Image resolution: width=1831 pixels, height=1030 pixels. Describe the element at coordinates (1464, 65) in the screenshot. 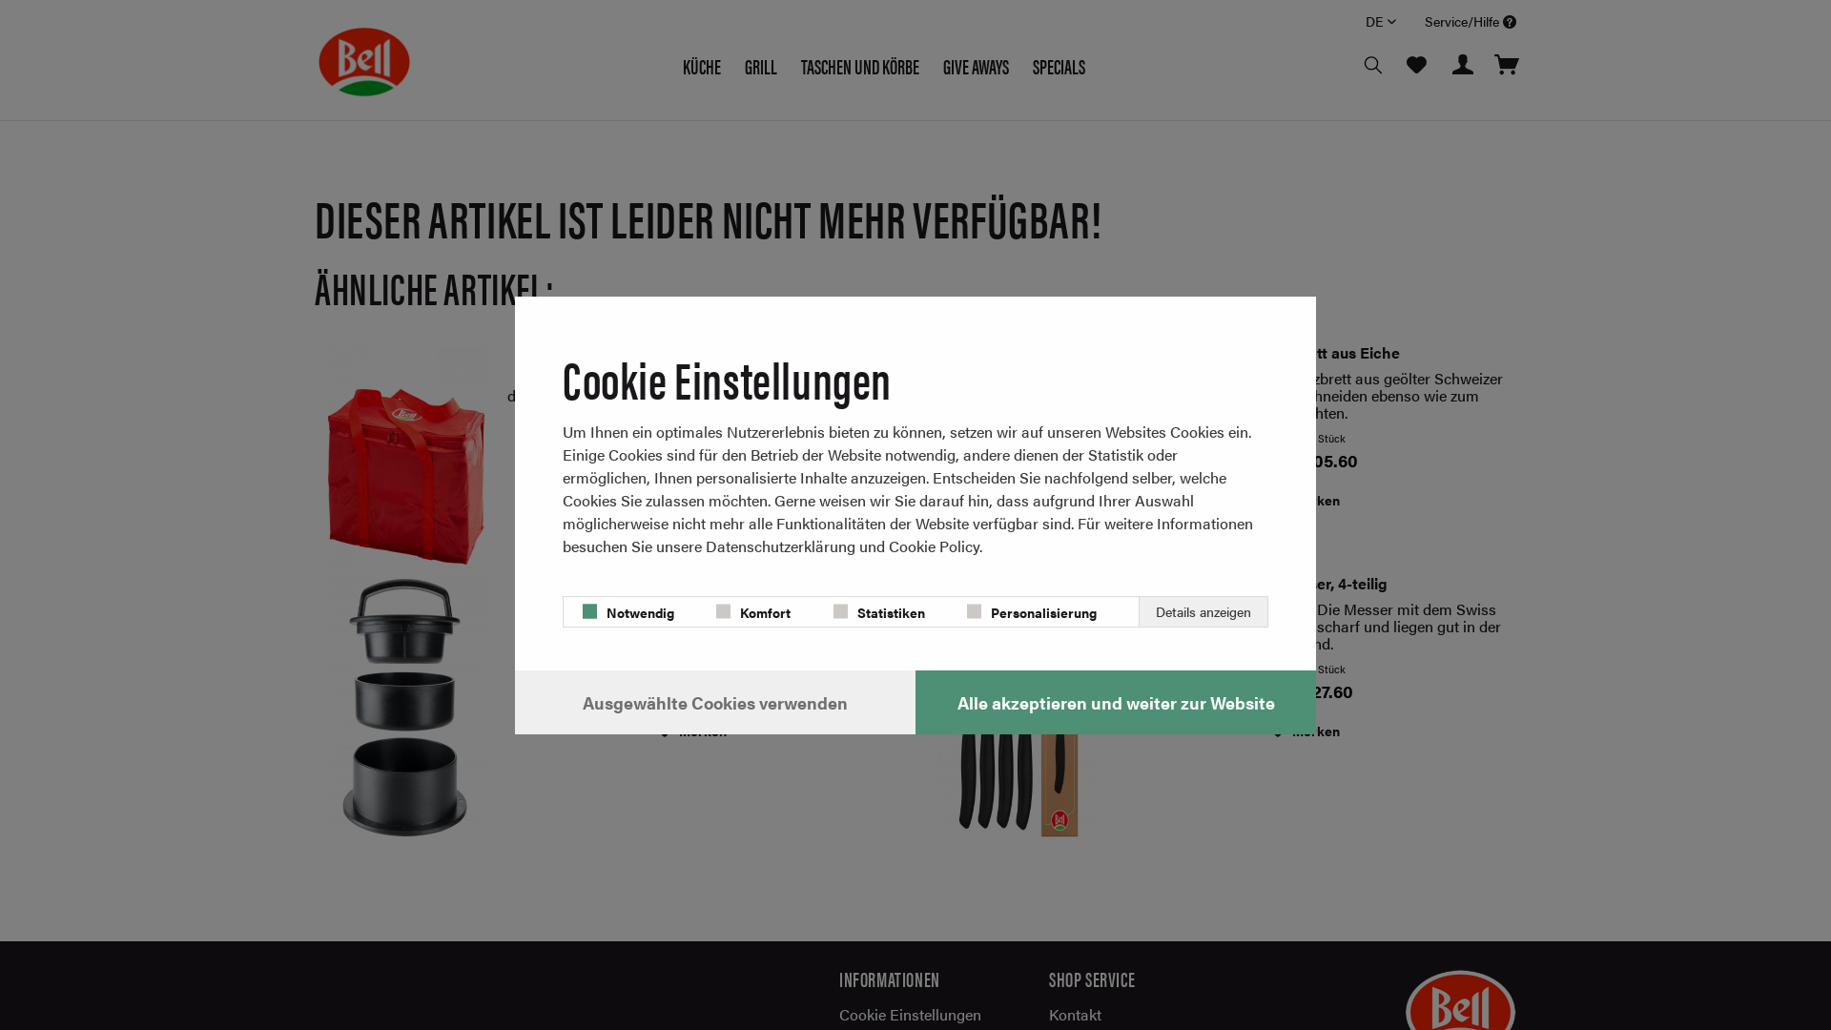

I see `Mein Konto` at that location.